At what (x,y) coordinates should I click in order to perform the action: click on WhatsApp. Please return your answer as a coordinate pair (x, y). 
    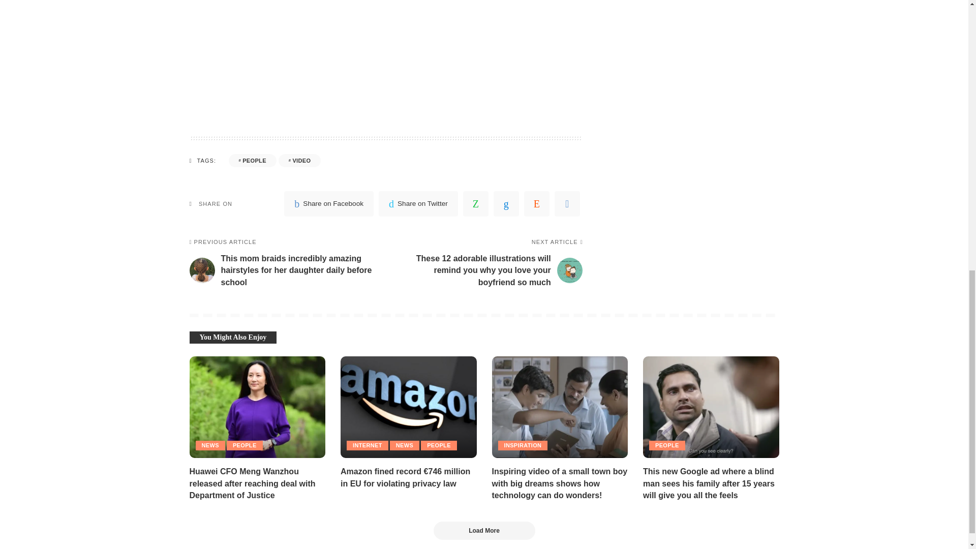
    Looking at the image, I should click on (476, 203).